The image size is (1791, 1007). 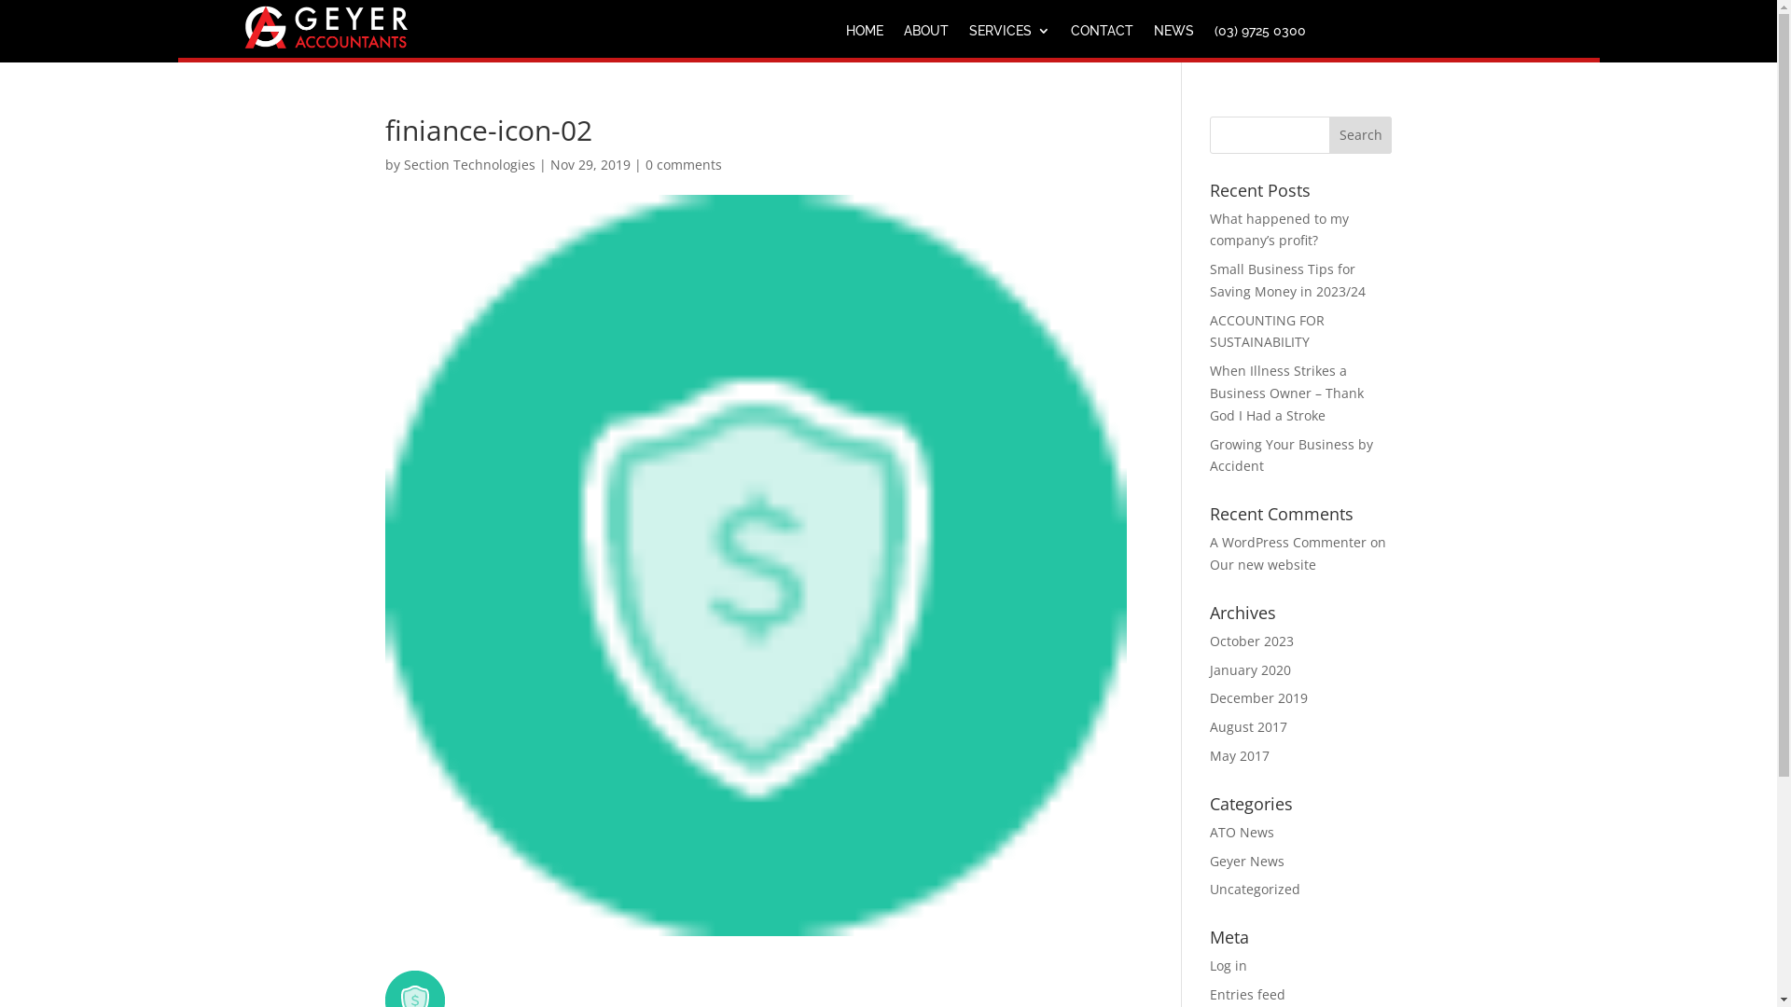 What do you see at coordinates (1287, 280) in the screenshot?
I see `Small Business Tips for Saving Money in 2023/24` at bounding box center [1287, 280].